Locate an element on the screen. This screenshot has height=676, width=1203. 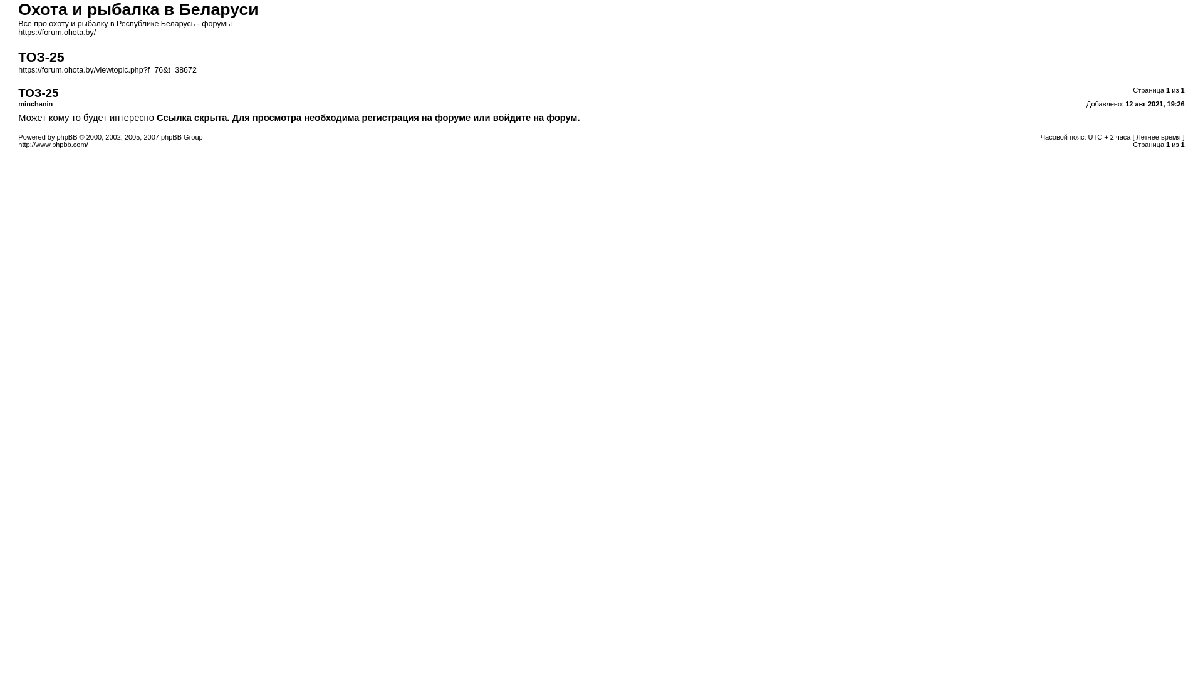
https://forum.ohota.by/ is located at coordinates (57, 33).